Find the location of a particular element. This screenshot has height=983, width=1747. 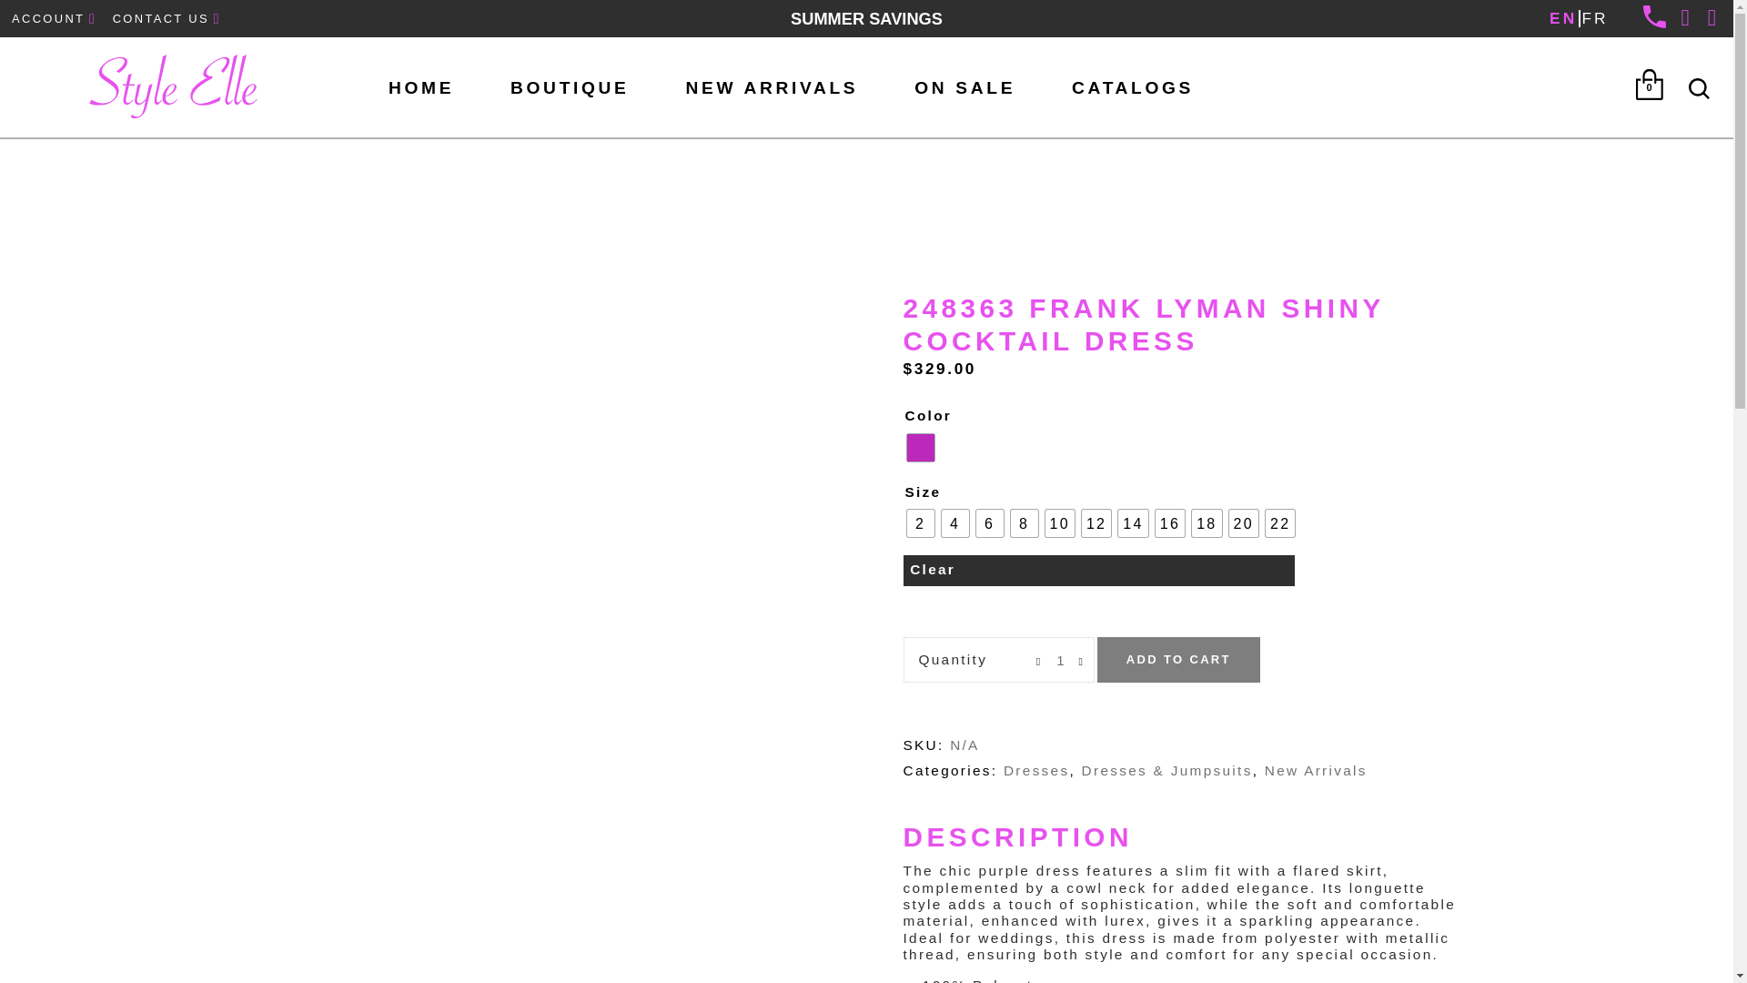

8 is located at coordinates (1023, 522).